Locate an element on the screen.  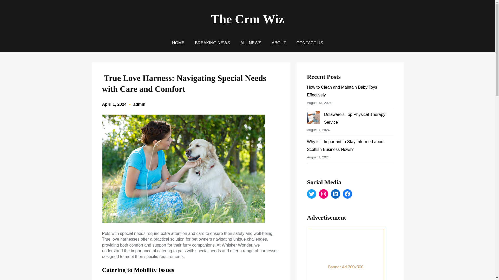
ALL NEWS is located at coordinates (251, 43).